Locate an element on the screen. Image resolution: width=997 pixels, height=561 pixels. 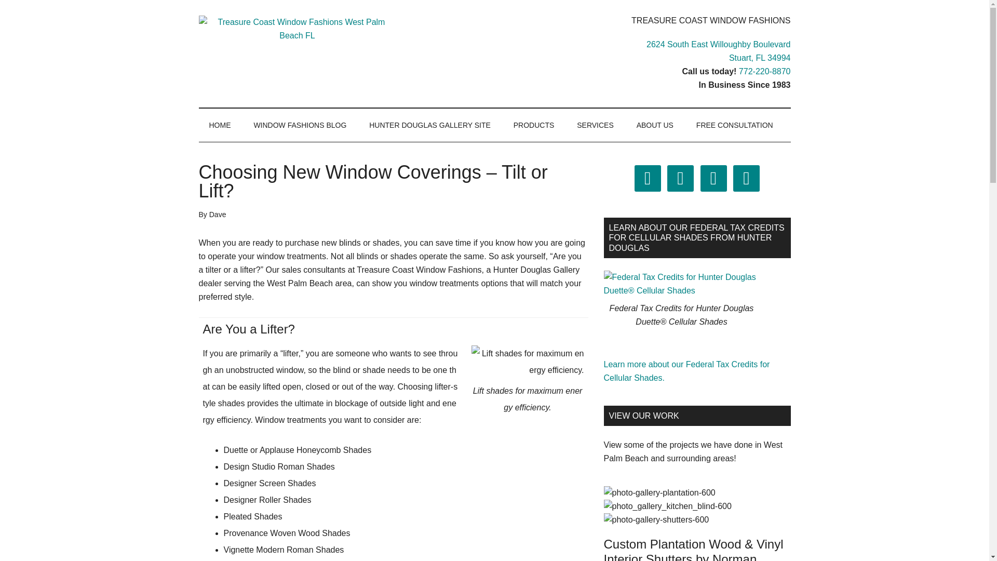
Lift shades for maximum energy efficiency. is located at coordinates (528, 362).